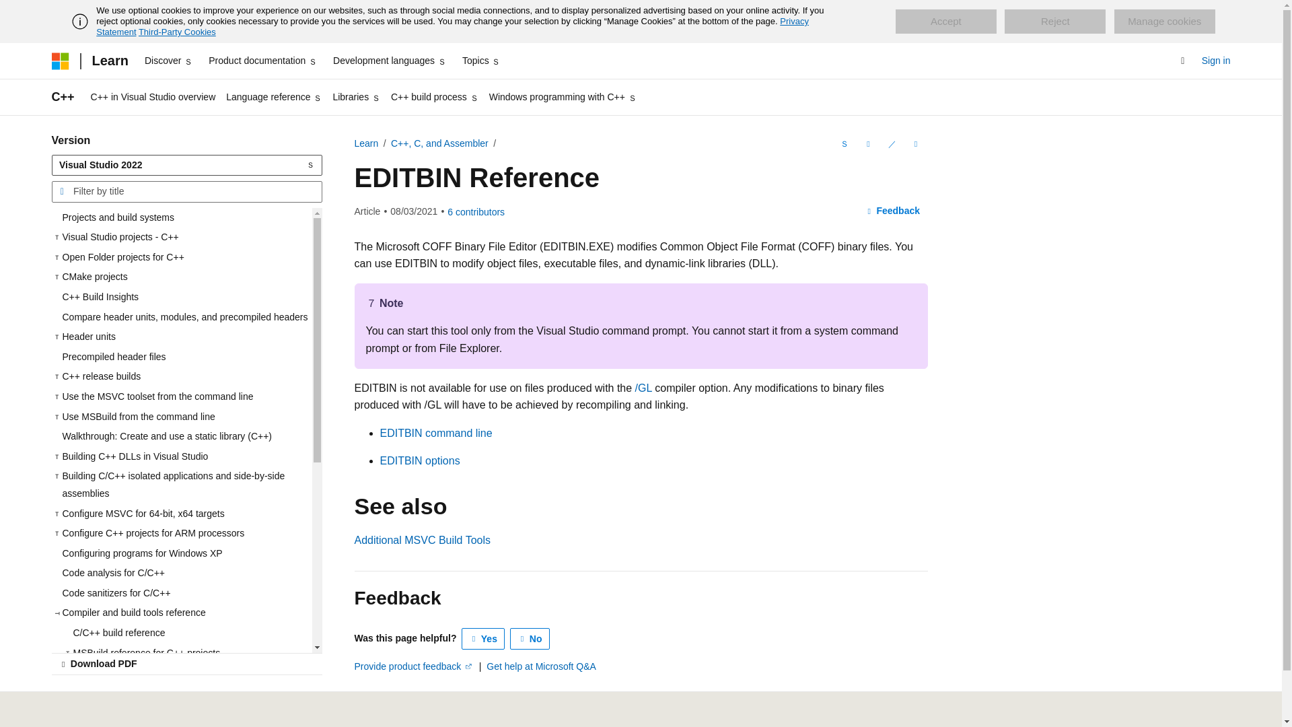 The width and height of the screenshot is (1292, 727). What do you see at coordinates (891, 144) in the screenshot?
I see `Edit This Document` at bounding box center [891, 144].